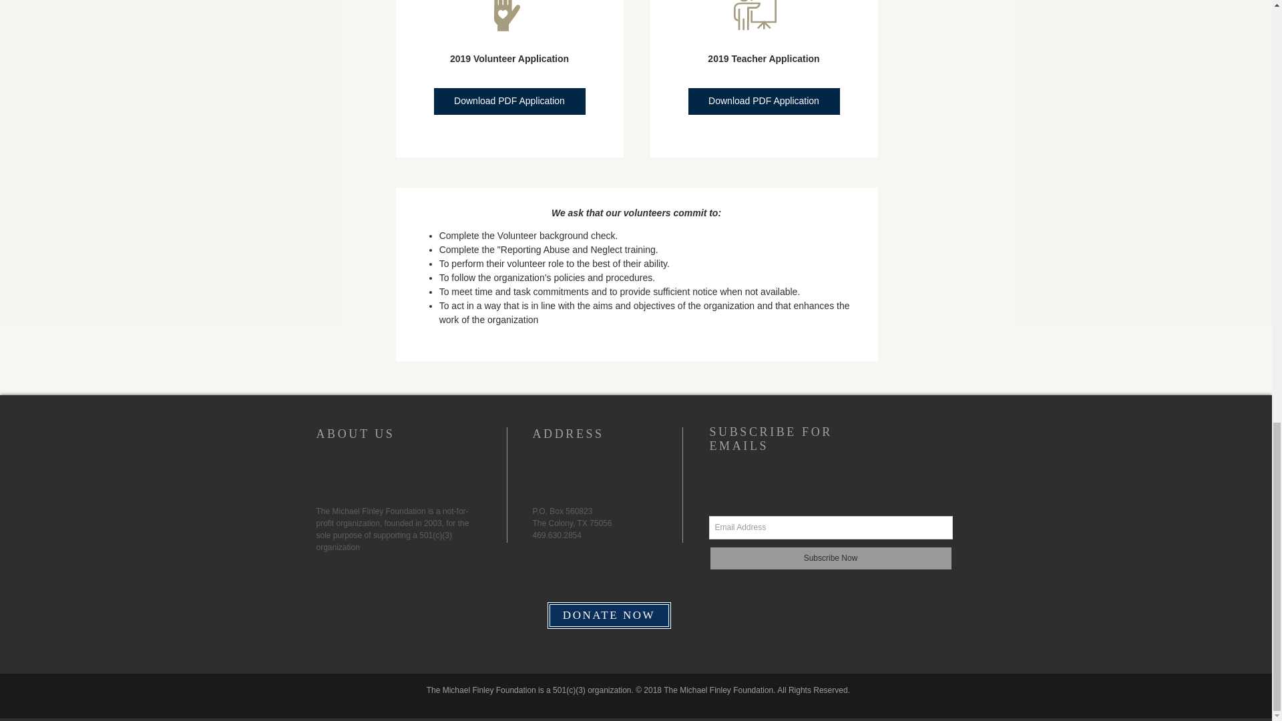 This screenshot has width=1282, height=721. I want to click on DONATE NOW, so click(609, 615).